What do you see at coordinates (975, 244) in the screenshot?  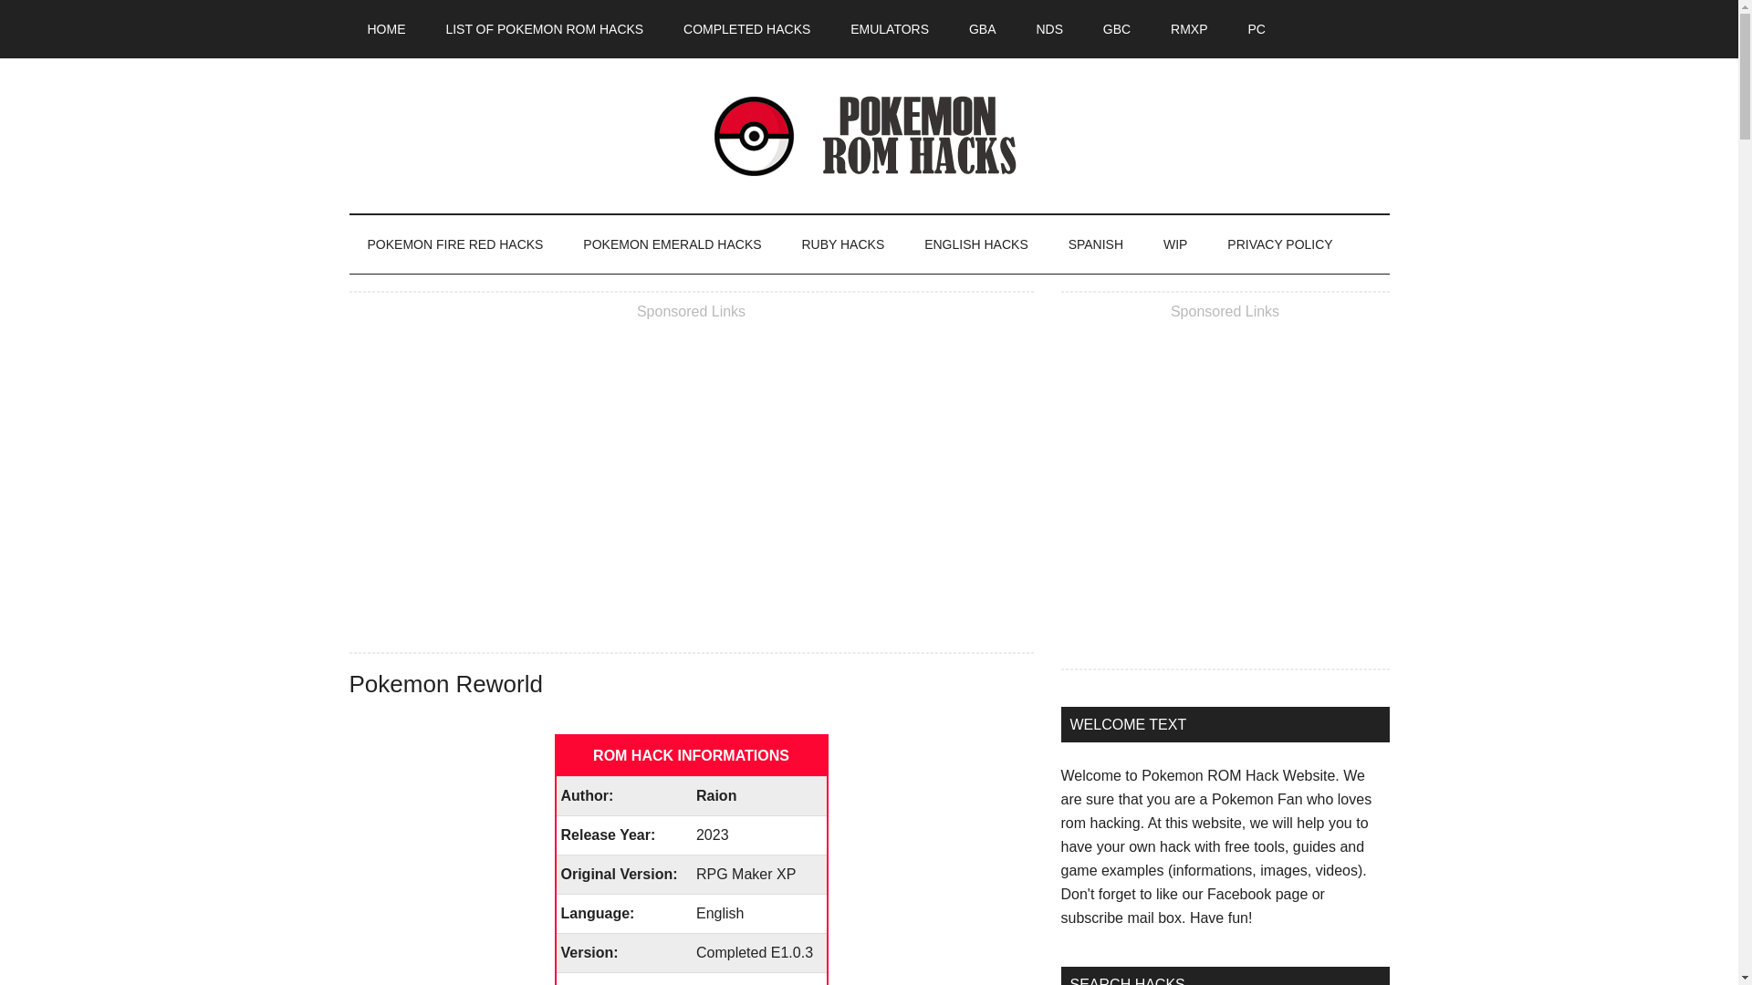 I see `ENGLISH HACKS` at bounding box center [975, 244].